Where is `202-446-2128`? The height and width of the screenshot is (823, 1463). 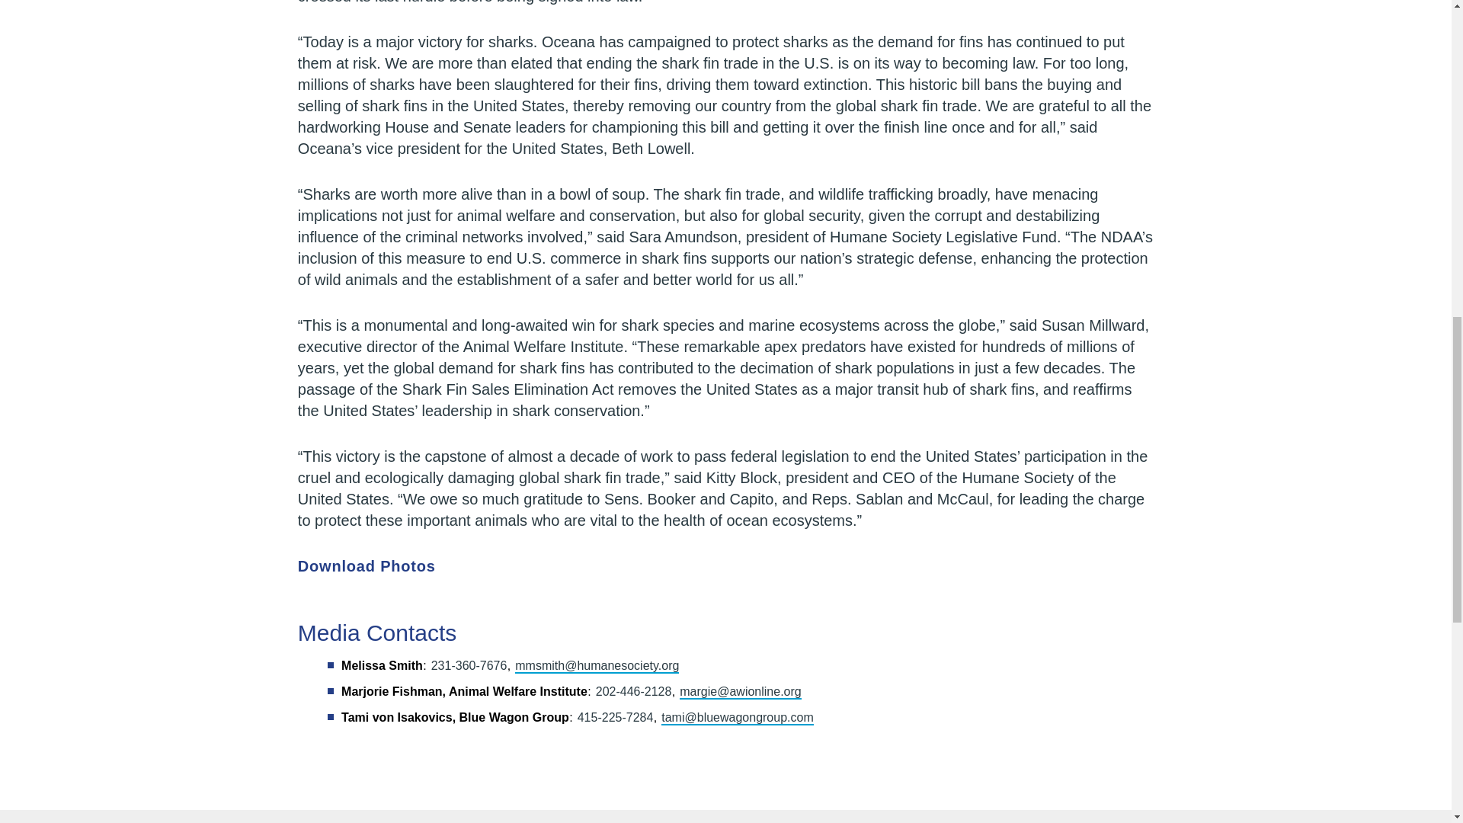 202-446-2128 is located at coordinates (633, 690).